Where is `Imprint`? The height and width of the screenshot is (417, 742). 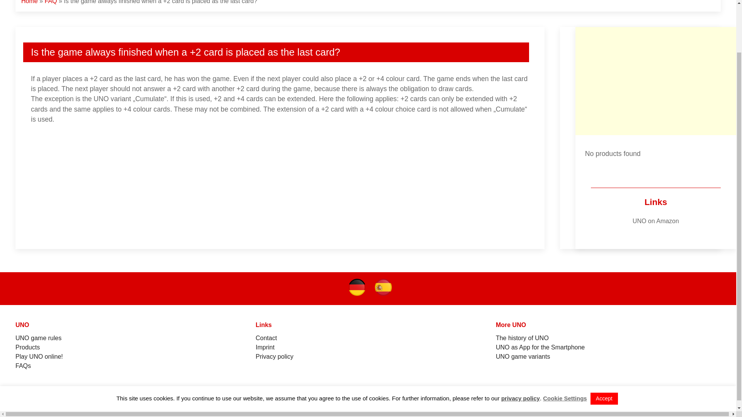 Imprint is located at coordinates (265, 347).